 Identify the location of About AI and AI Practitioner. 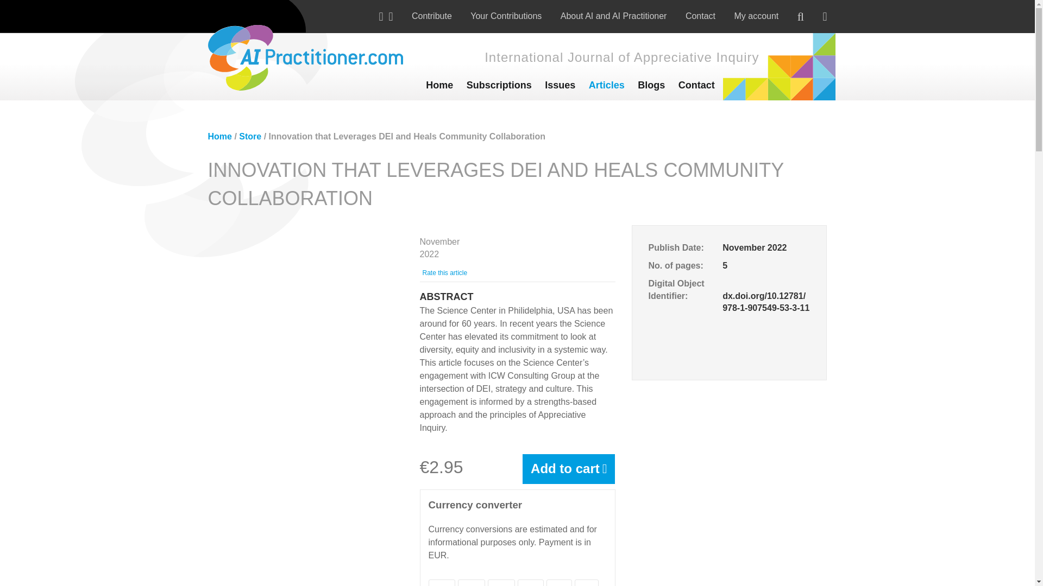
(614, 16).